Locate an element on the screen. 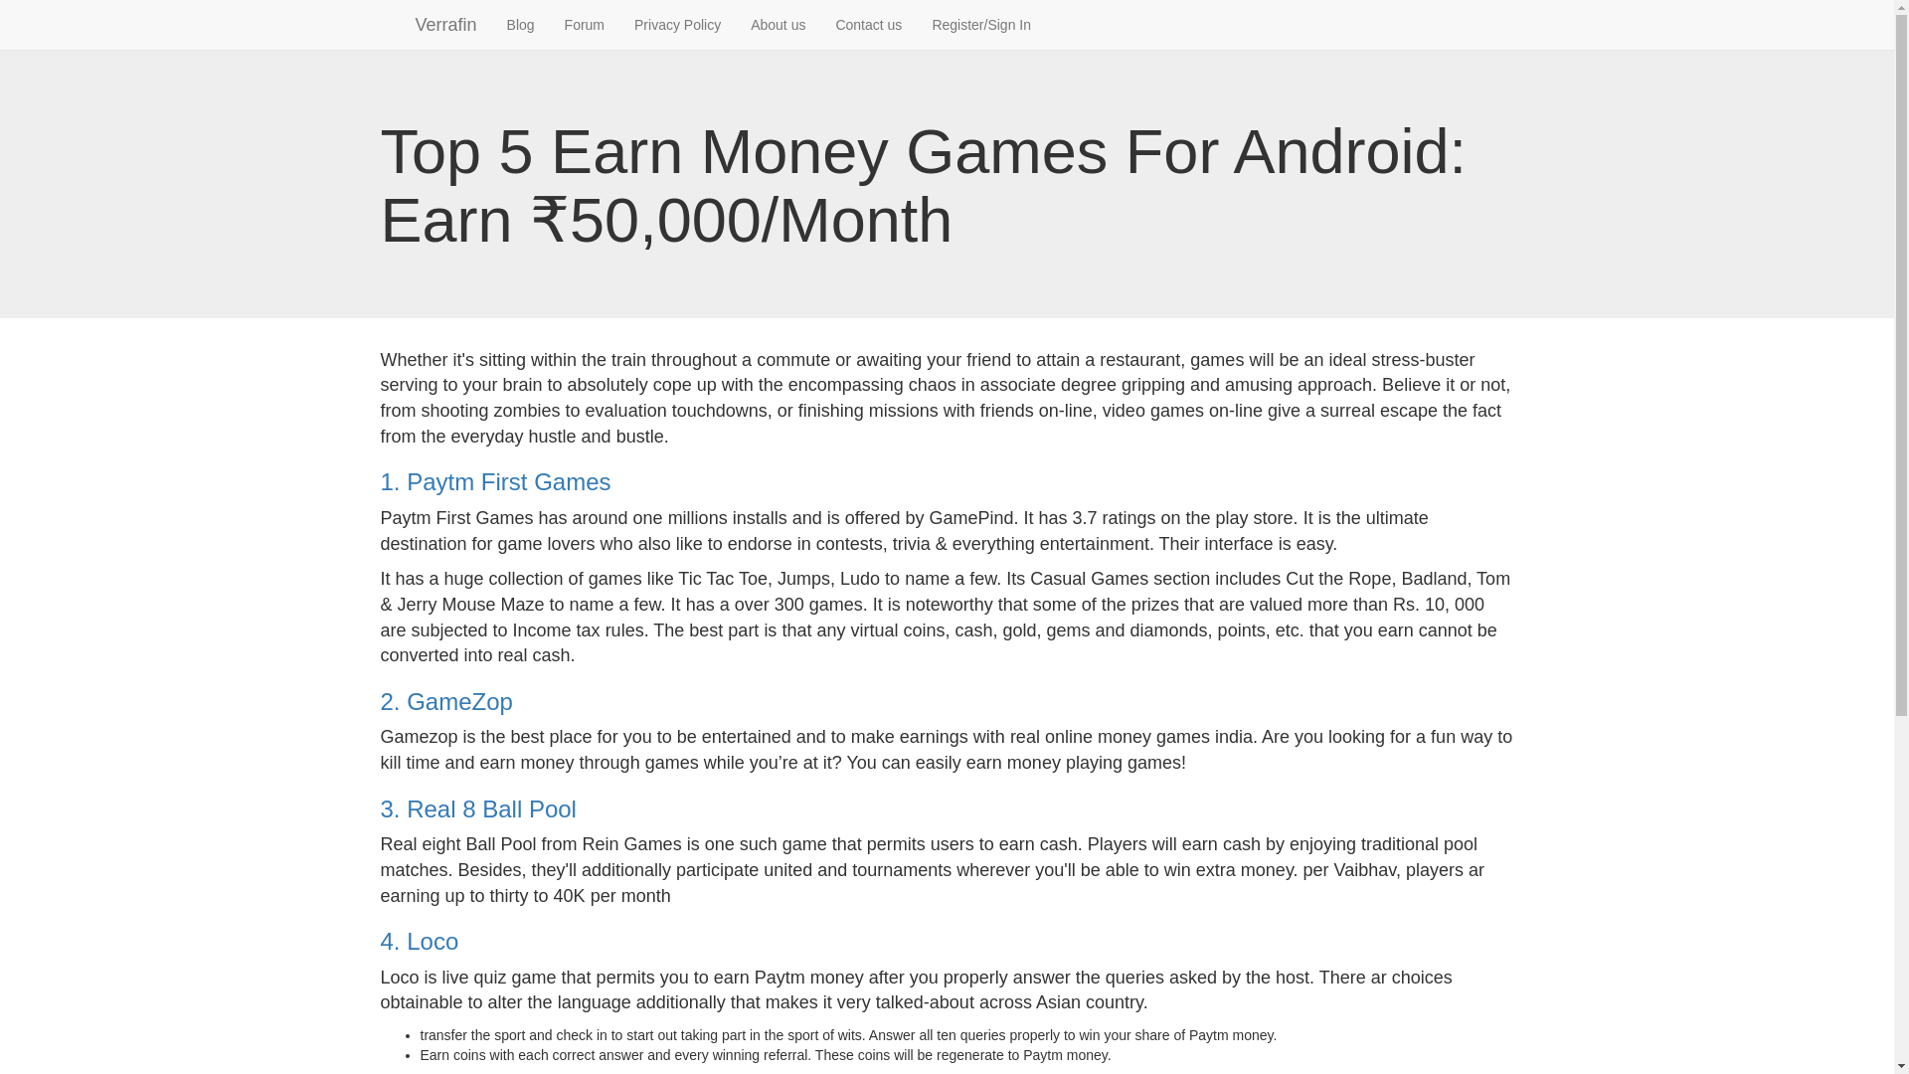 The height and width of the screenshot is (1074, 1909). 2. GameZop is located at coordinates (445, 702).